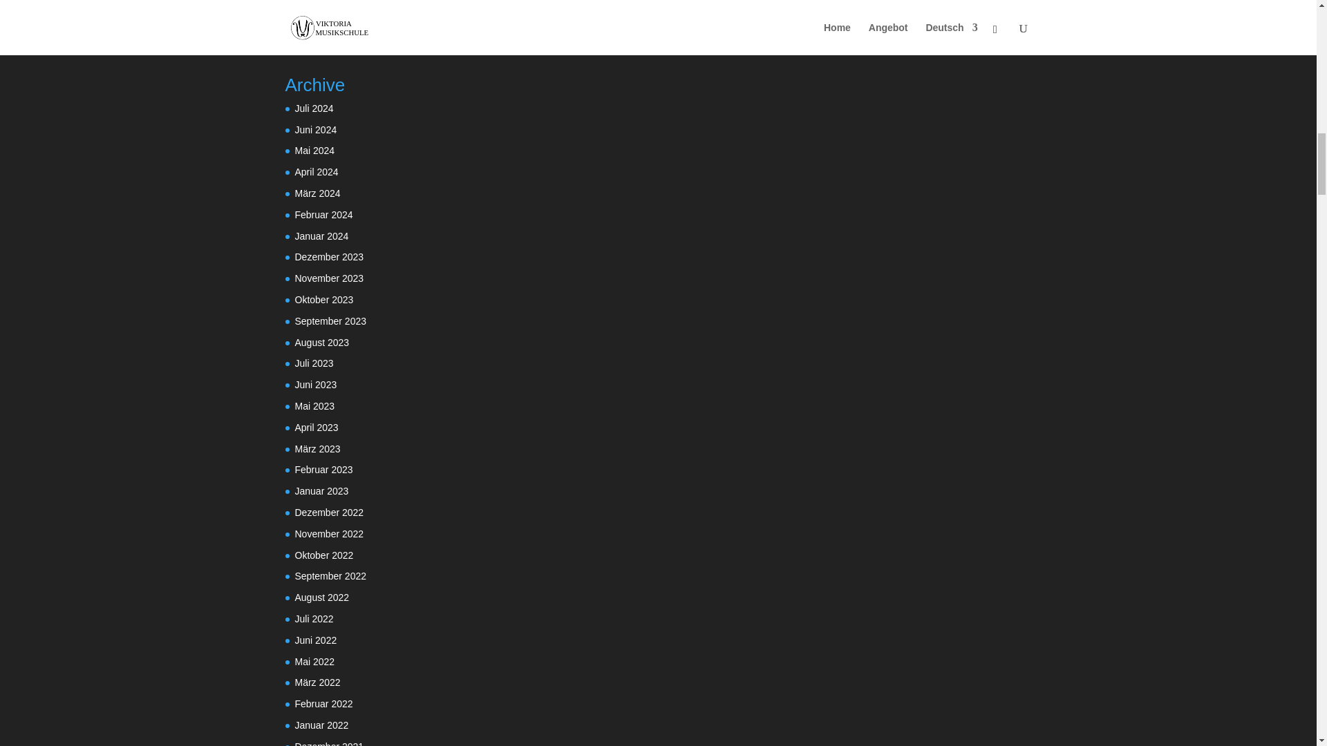 This screenshot has width=1327, height=746. What do you see at coordinates (314, 150) in the screenshot?
I see `Mai 2024` at bounding box center [314, 150].